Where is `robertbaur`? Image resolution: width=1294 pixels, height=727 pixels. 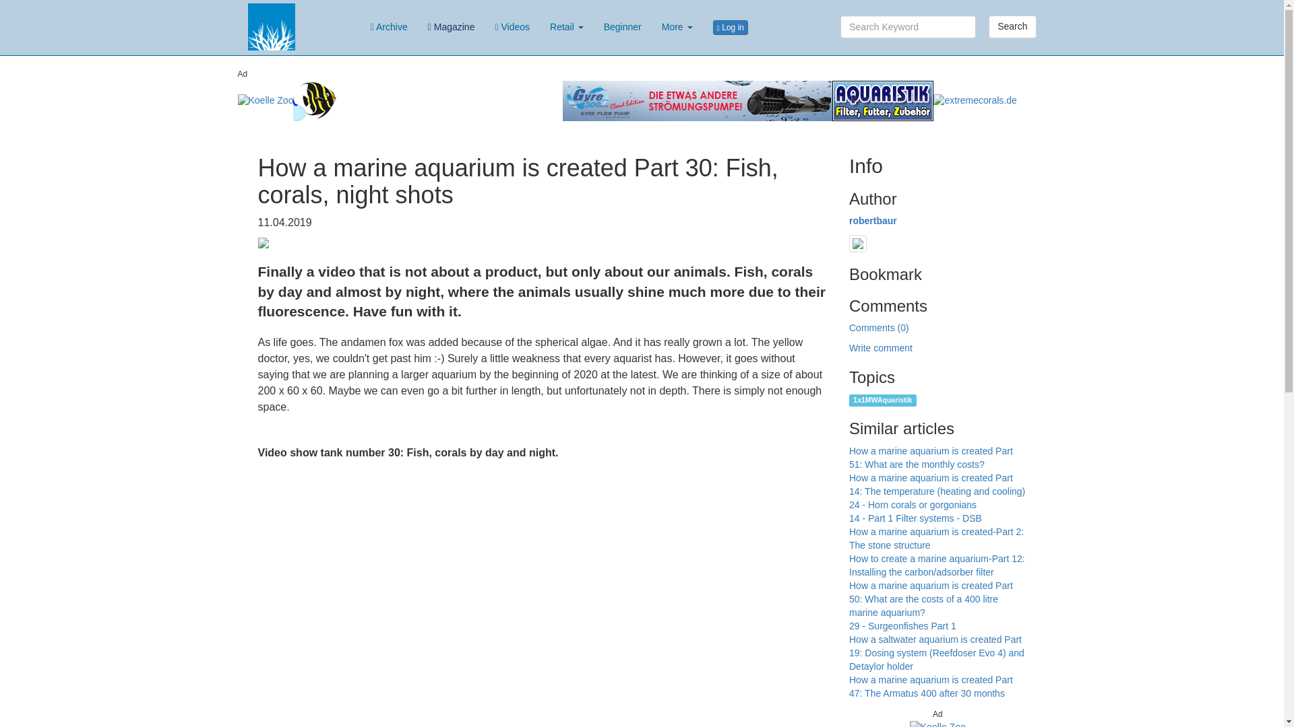 robertbaur is located at coordinates (872, 220).